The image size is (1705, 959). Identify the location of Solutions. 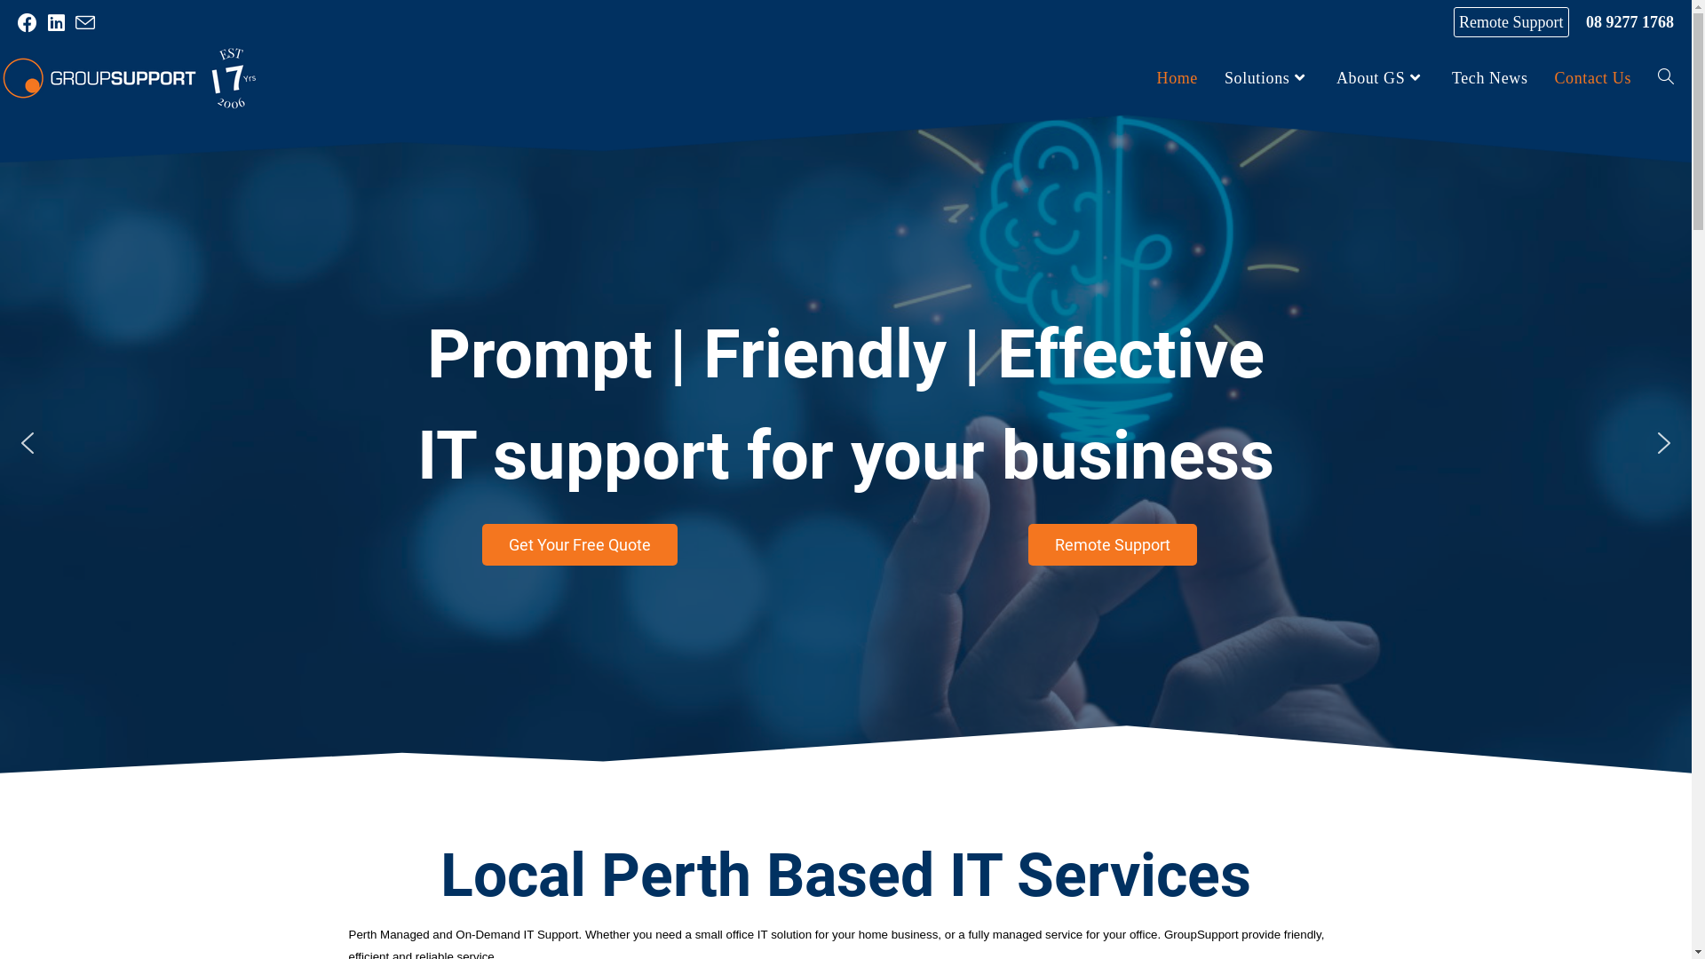
(1267, 78).